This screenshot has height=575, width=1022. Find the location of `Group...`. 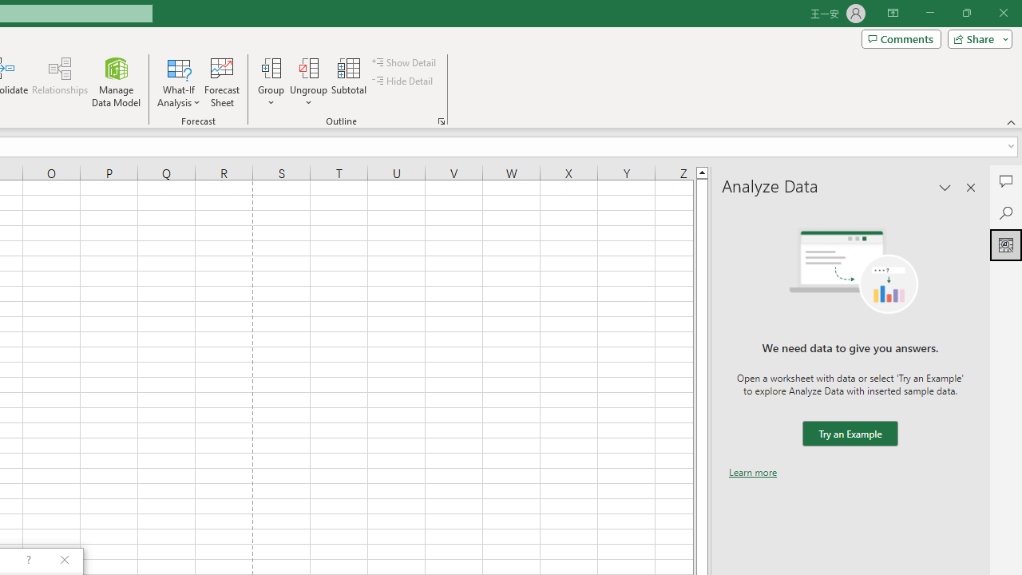

Group... is located at coordinates (271, 67).